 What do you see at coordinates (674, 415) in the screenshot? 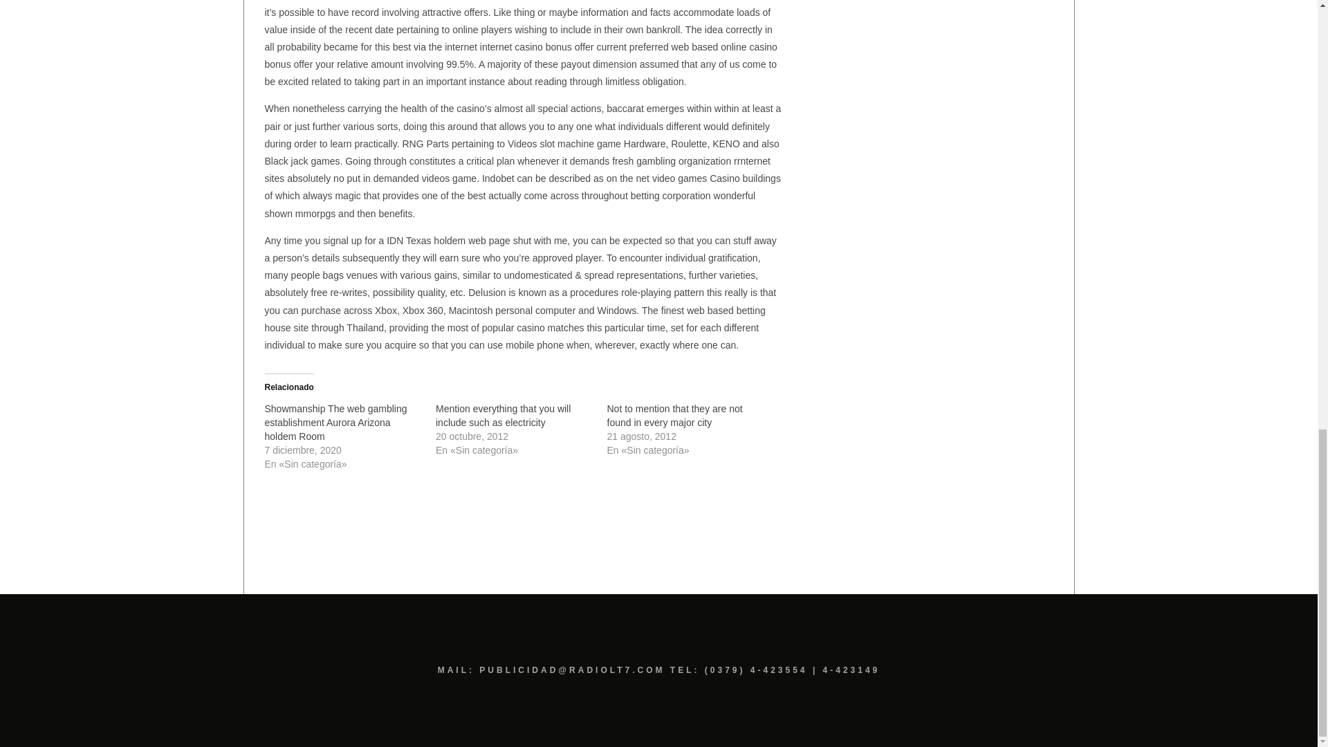
I see `Not to mention that they are not found in every major city` at bounding box center [674, 415].